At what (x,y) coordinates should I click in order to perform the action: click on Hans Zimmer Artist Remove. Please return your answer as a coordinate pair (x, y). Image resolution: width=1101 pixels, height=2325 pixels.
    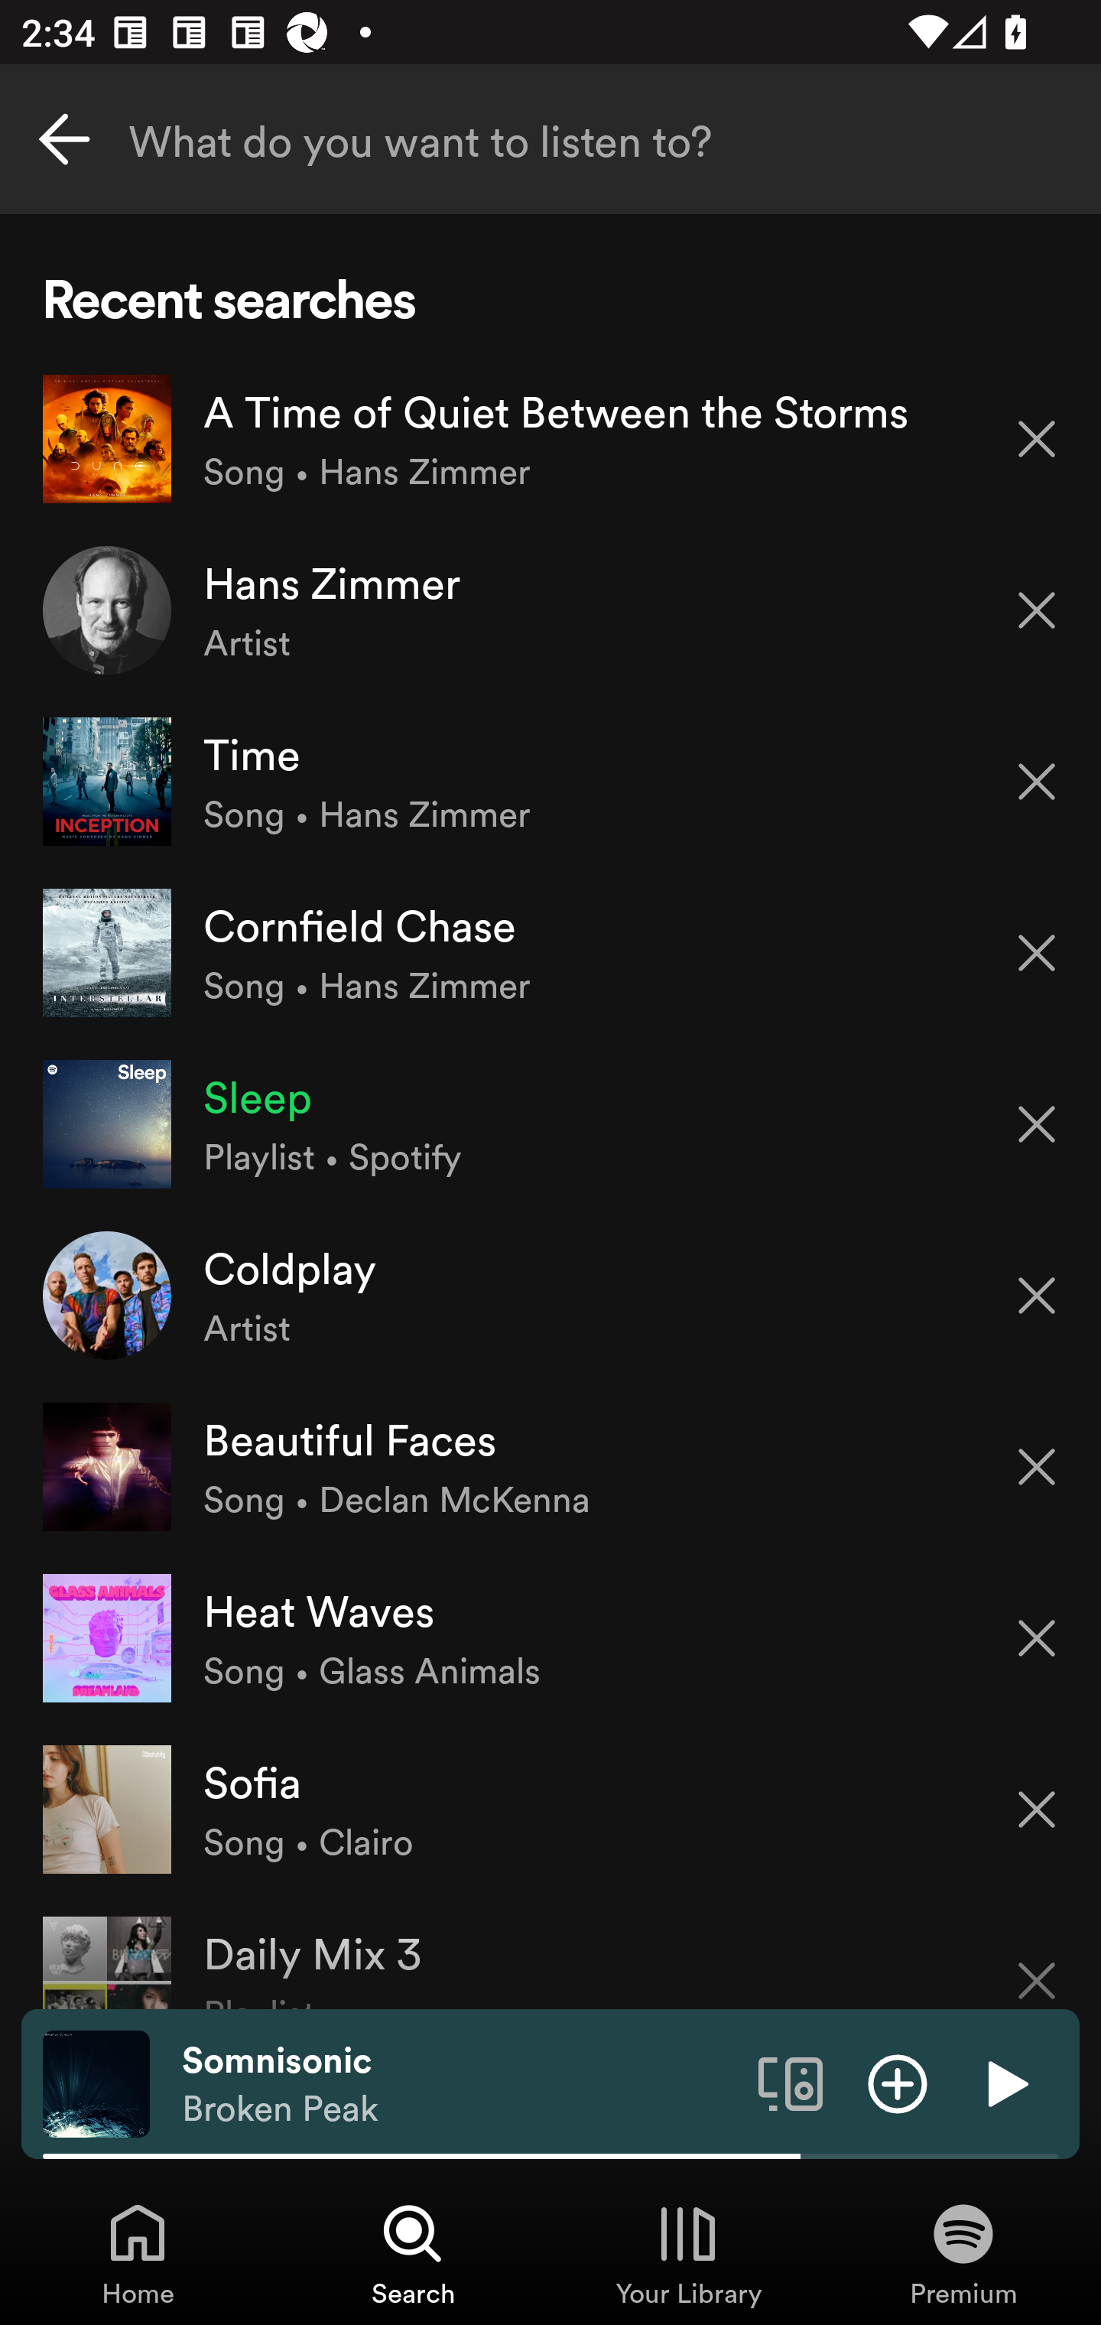
    Looking at the image, I should click on (550, 610).